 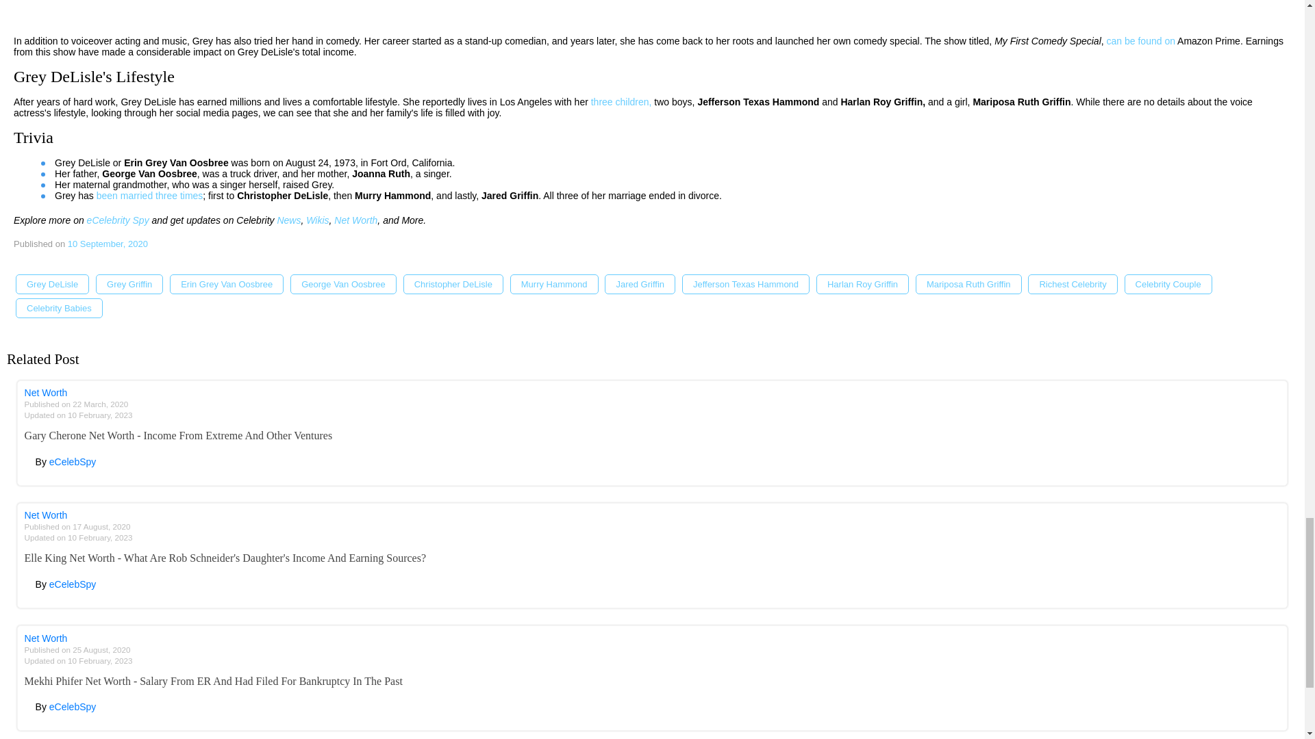 What do you see at coordinates (1073, 283) in the screenshot?
I see `Richest Celebrity` at bounding box center [1073, 283].